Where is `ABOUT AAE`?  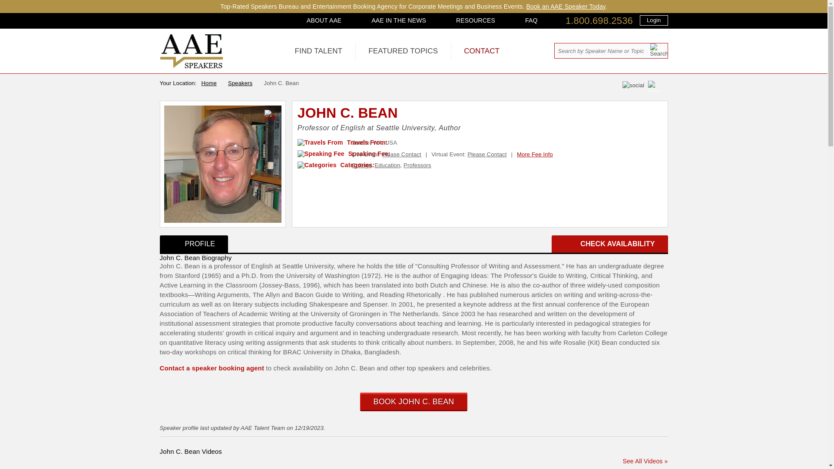
ABOUT AAE is located at coordinates (324, 20).